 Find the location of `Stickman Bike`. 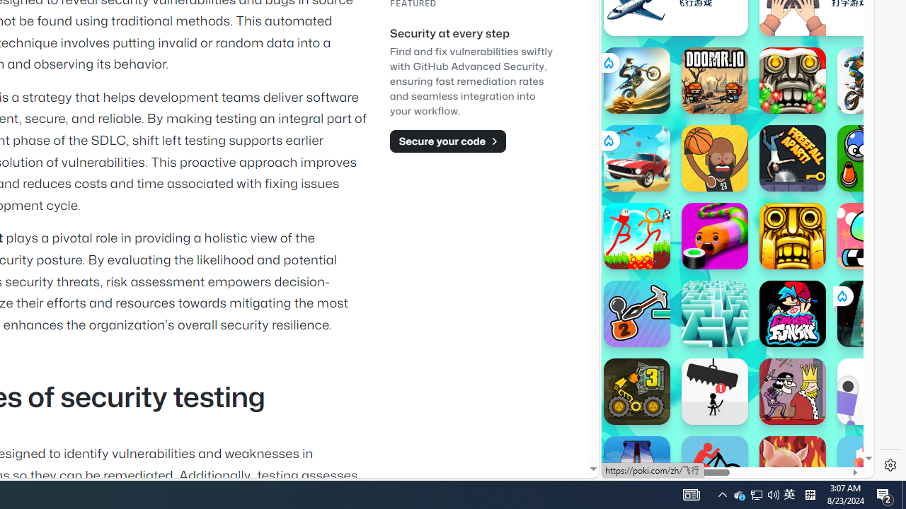

Stickman Bike is located at coordinates (715, 469).